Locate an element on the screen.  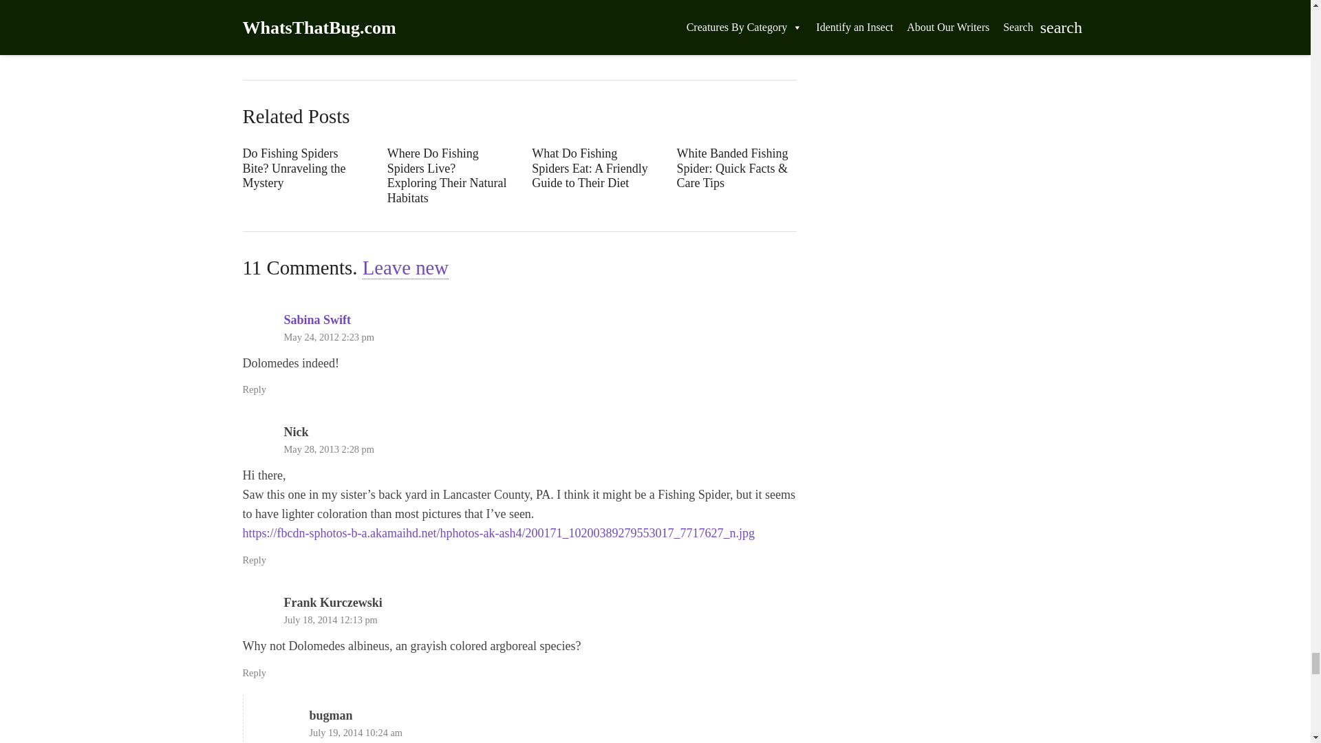
Share this is located at coordinates (391, 8).